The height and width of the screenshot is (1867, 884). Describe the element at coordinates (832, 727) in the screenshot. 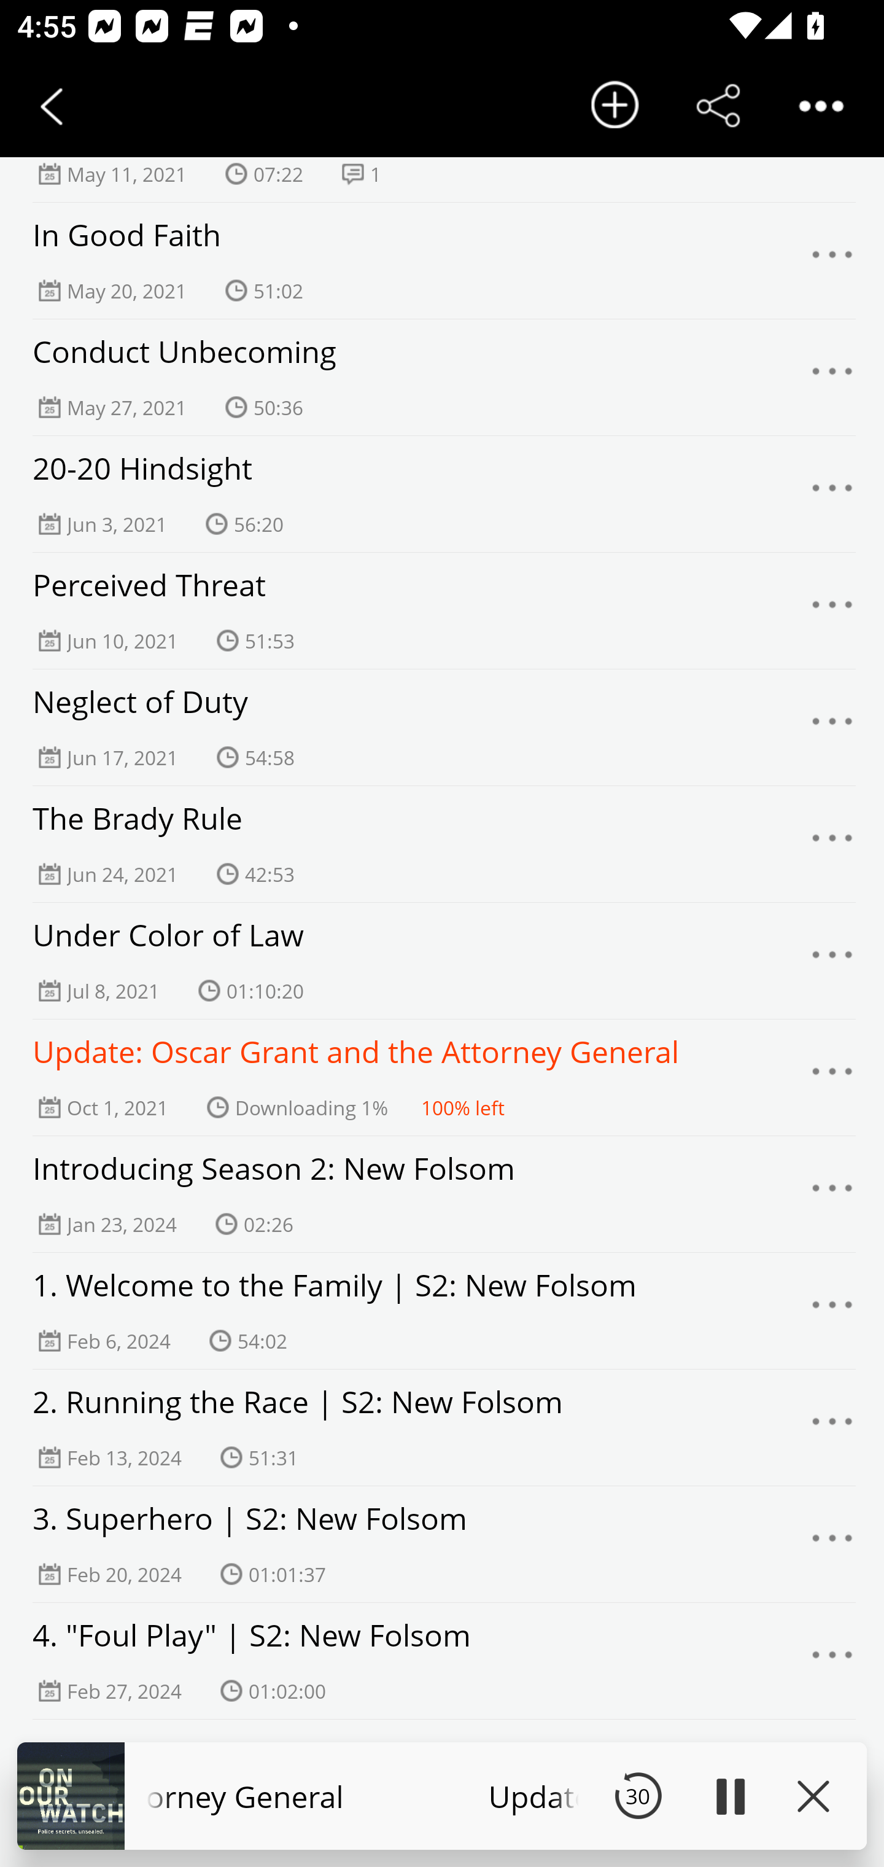

I see `Menu` at that location.